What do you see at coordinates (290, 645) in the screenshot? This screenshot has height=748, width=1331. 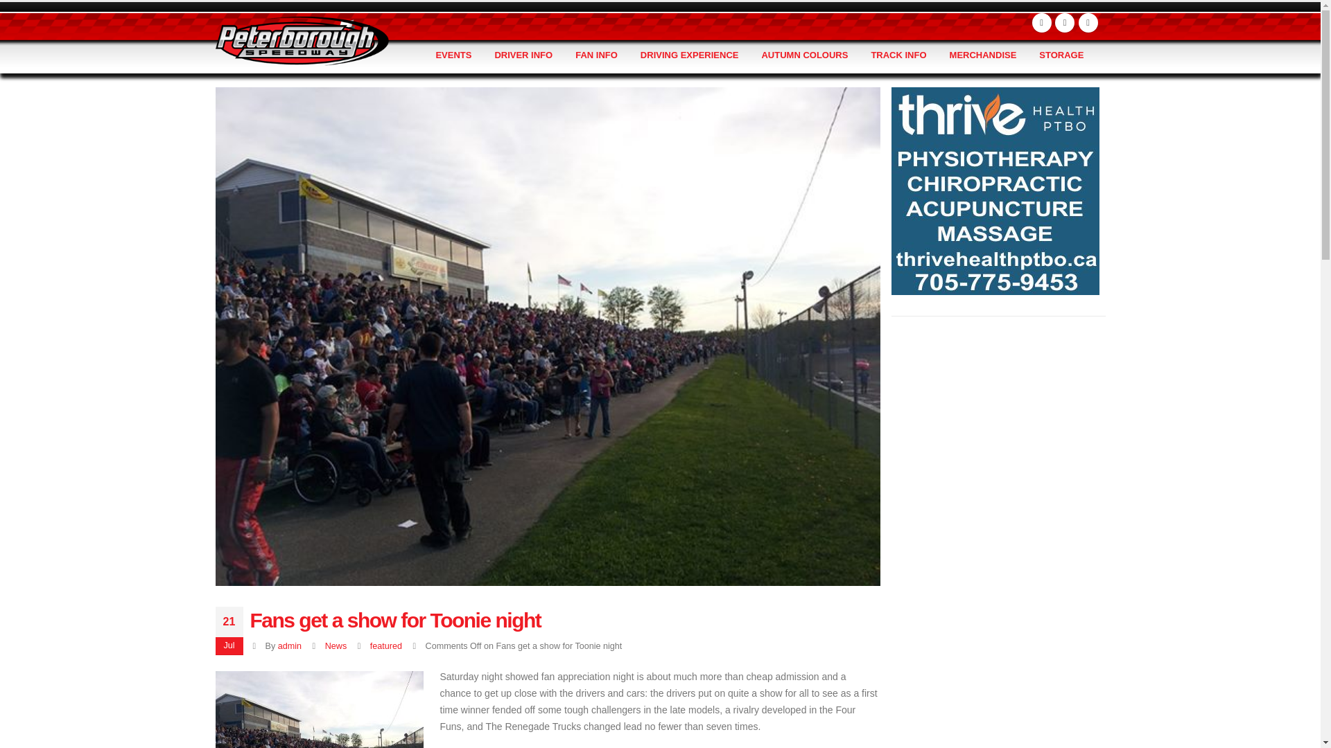 I see `Posts by admin` at bounding box center [290, 645].